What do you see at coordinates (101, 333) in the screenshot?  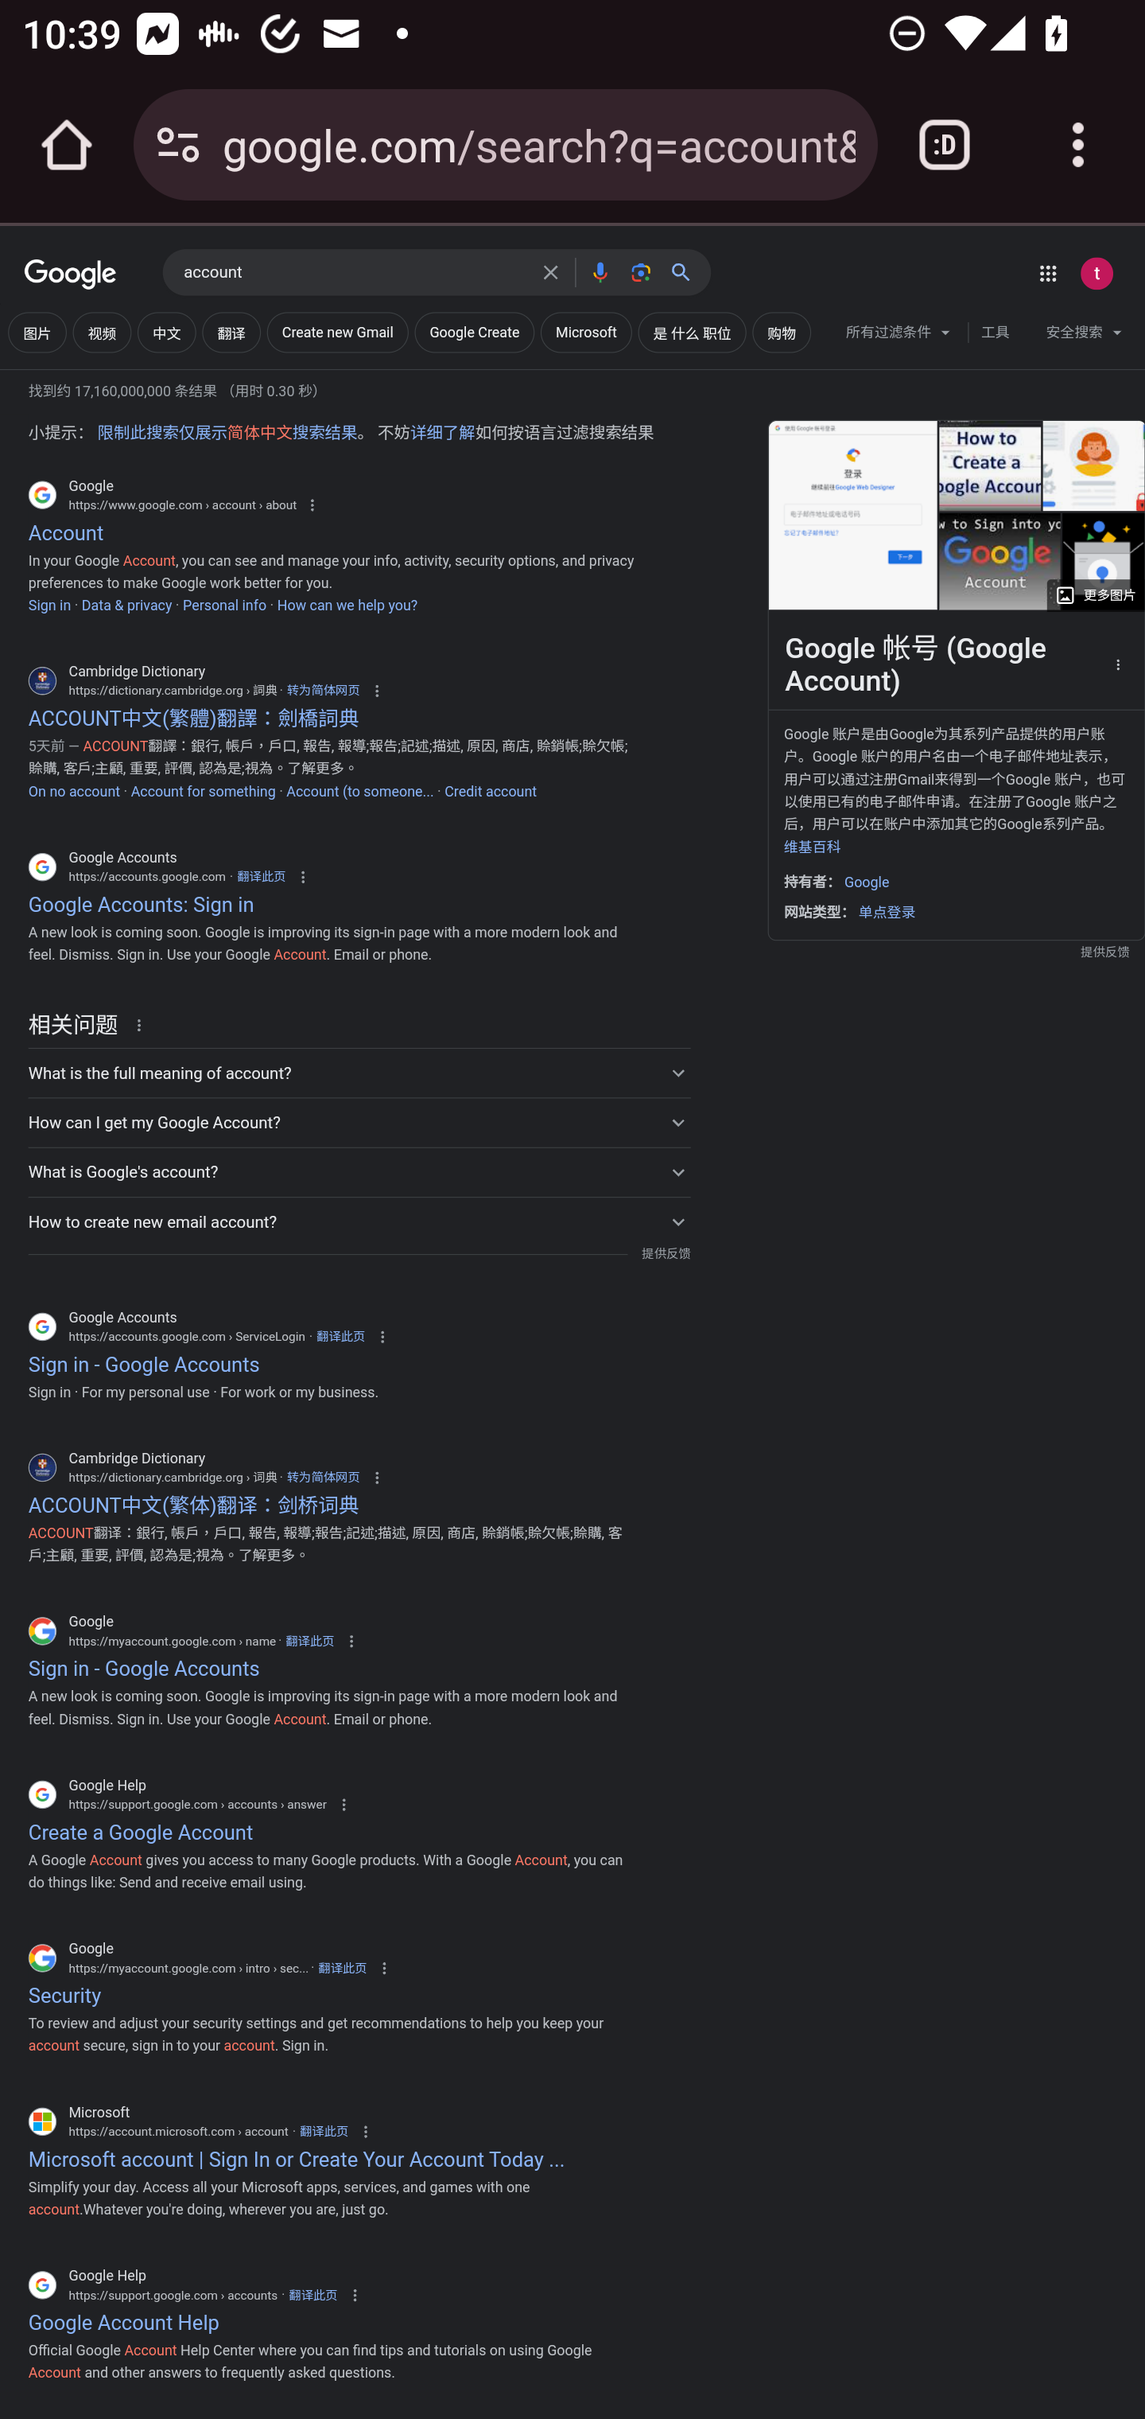 I see `视频` at bounding box center [101, 333].